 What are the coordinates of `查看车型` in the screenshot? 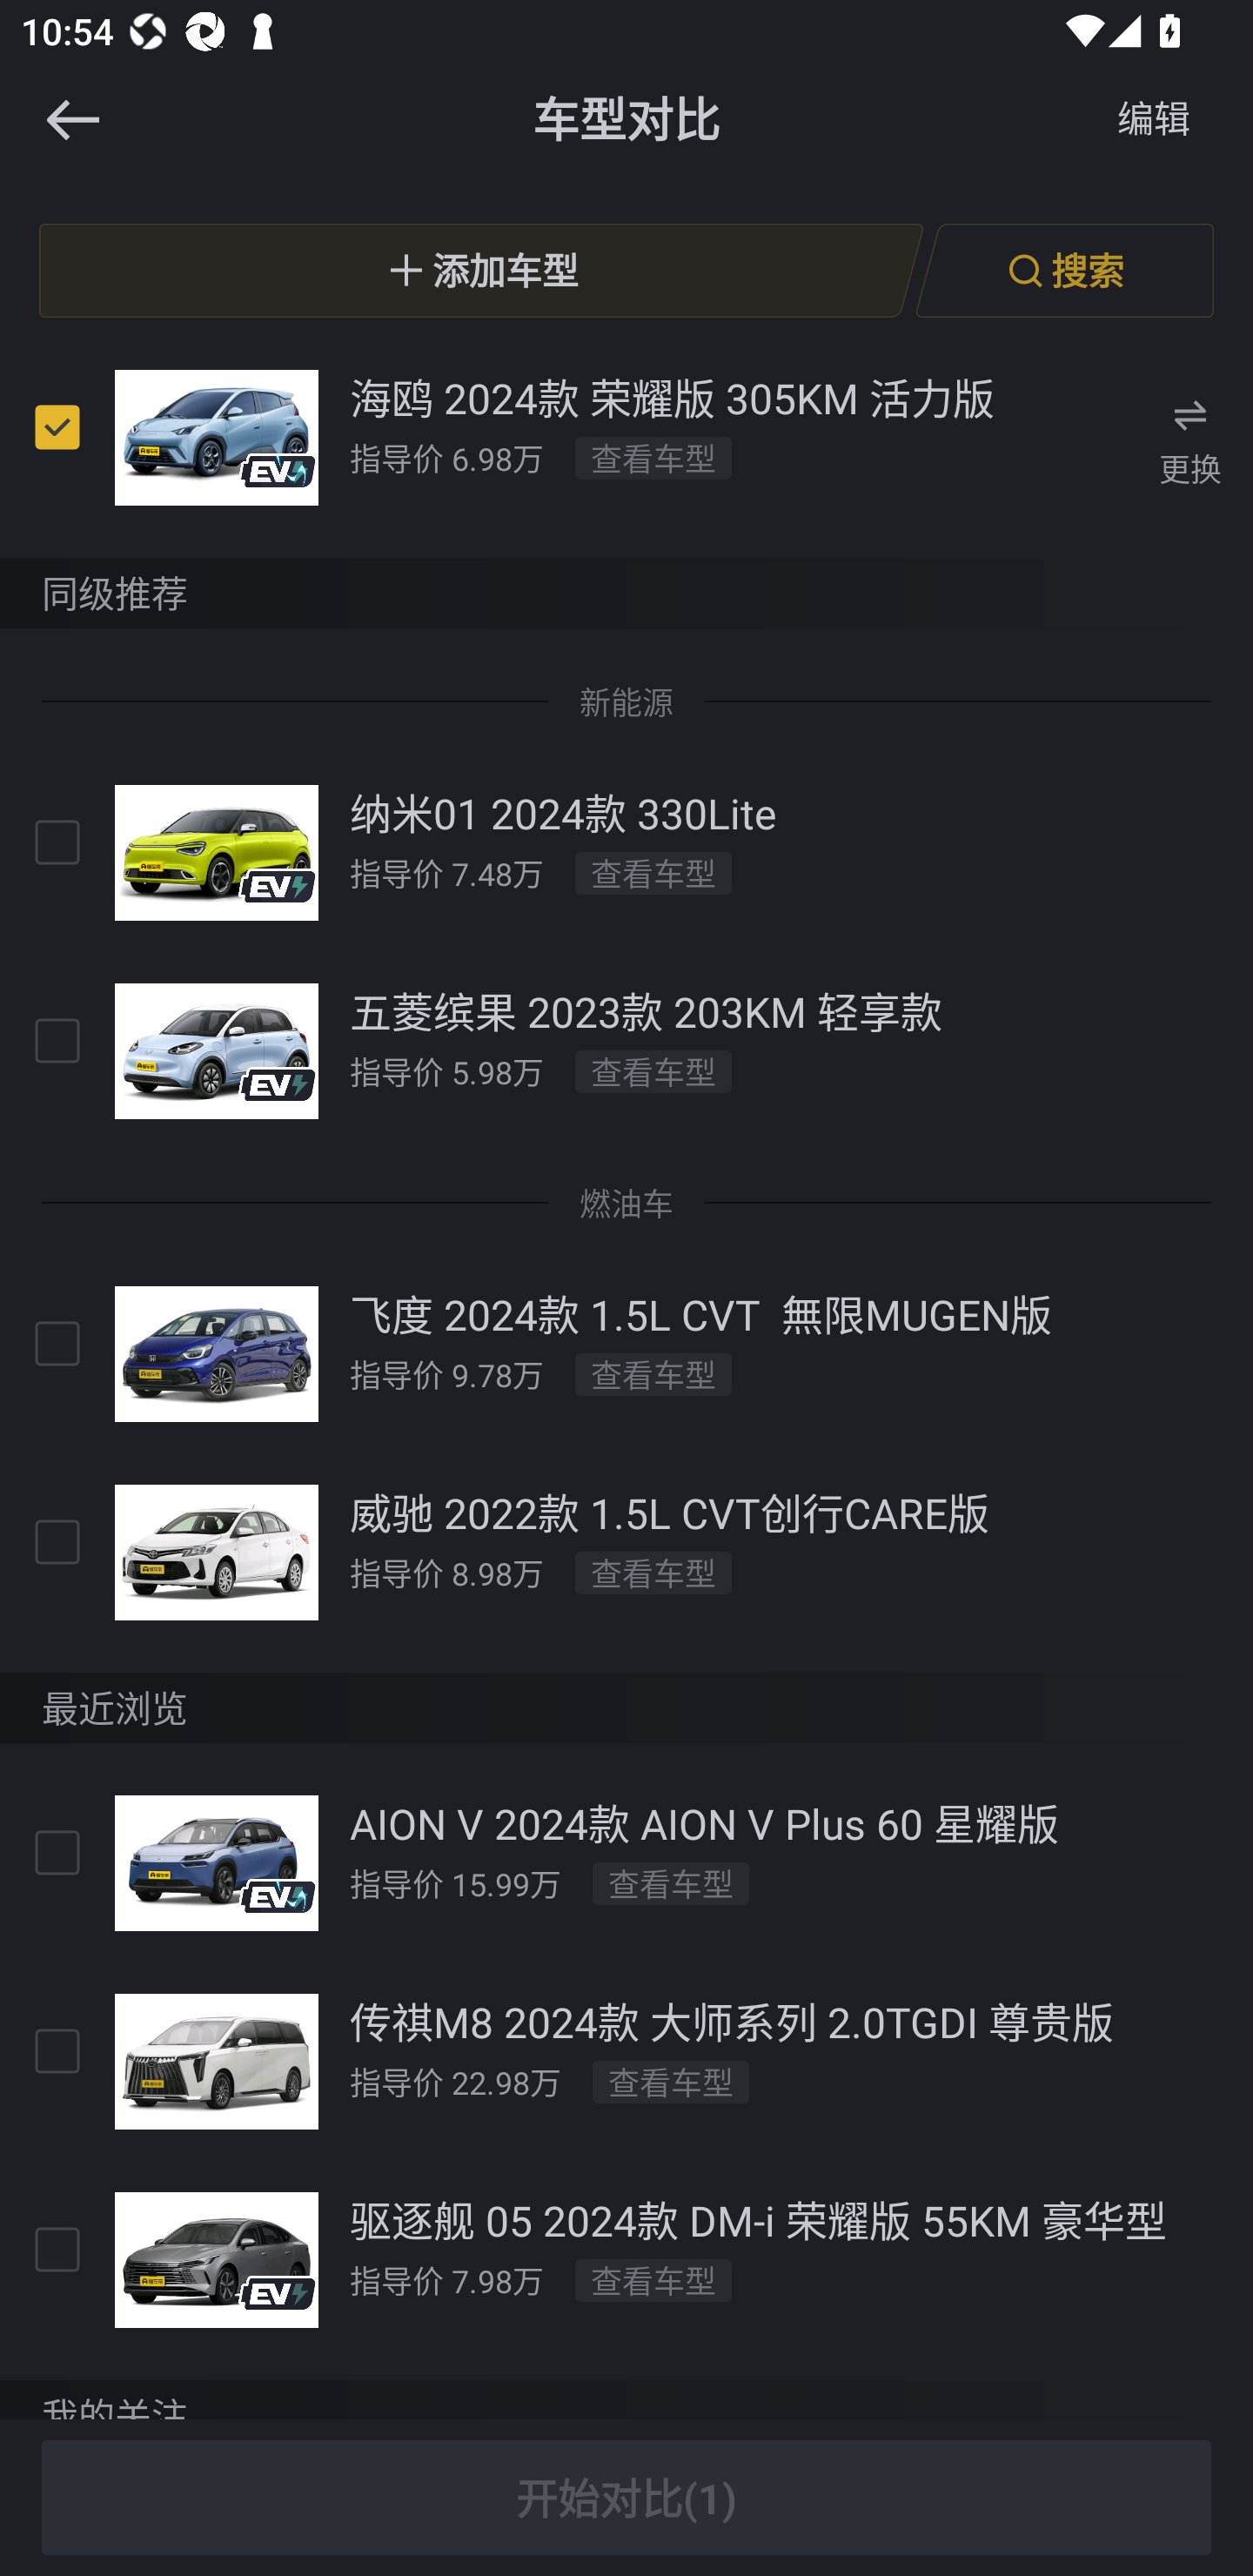 It's located at (653, 873).